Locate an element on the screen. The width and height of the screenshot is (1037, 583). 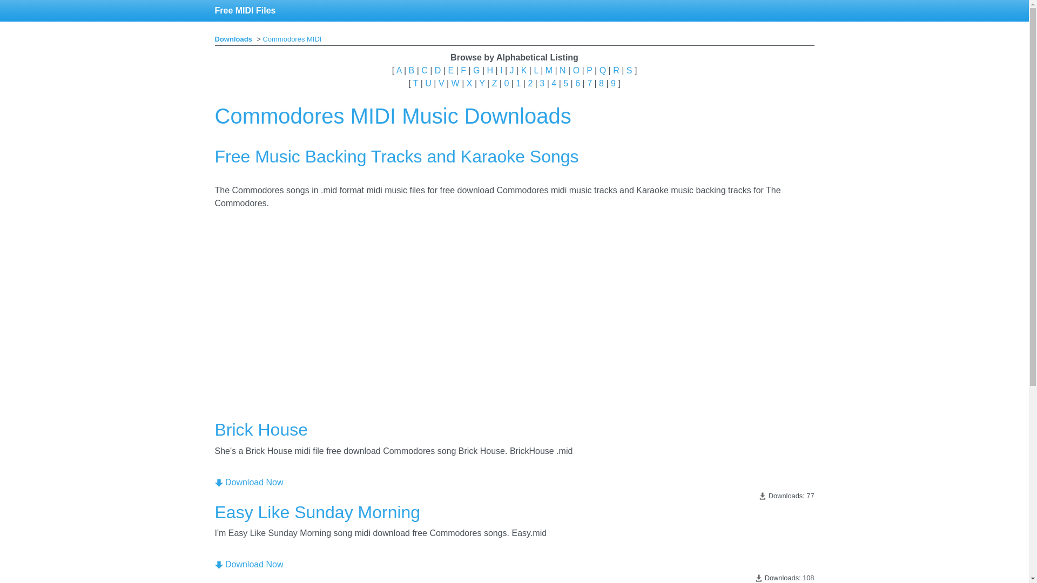
Commodores MIDI is located at coordinates (292, 39).